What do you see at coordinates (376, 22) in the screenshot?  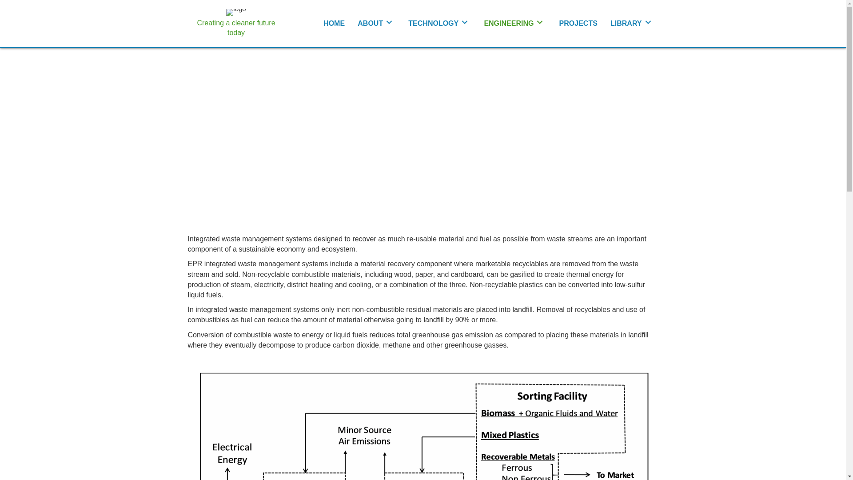 I see `ABOUT` at bounding box center [376, 22].